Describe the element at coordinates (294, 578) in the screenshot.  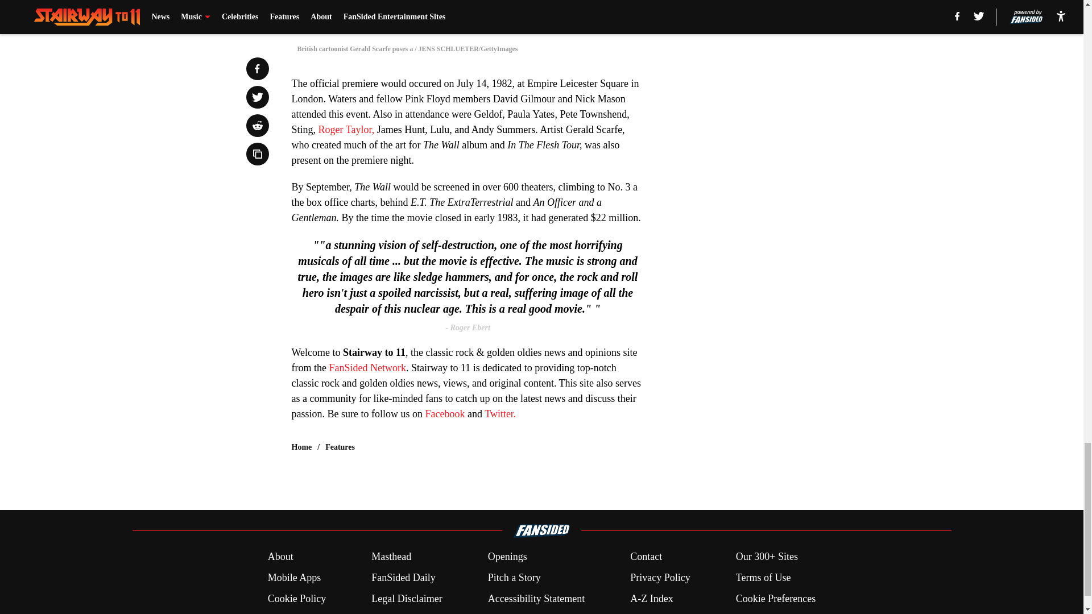
I see `Mobile Apps` at that location.